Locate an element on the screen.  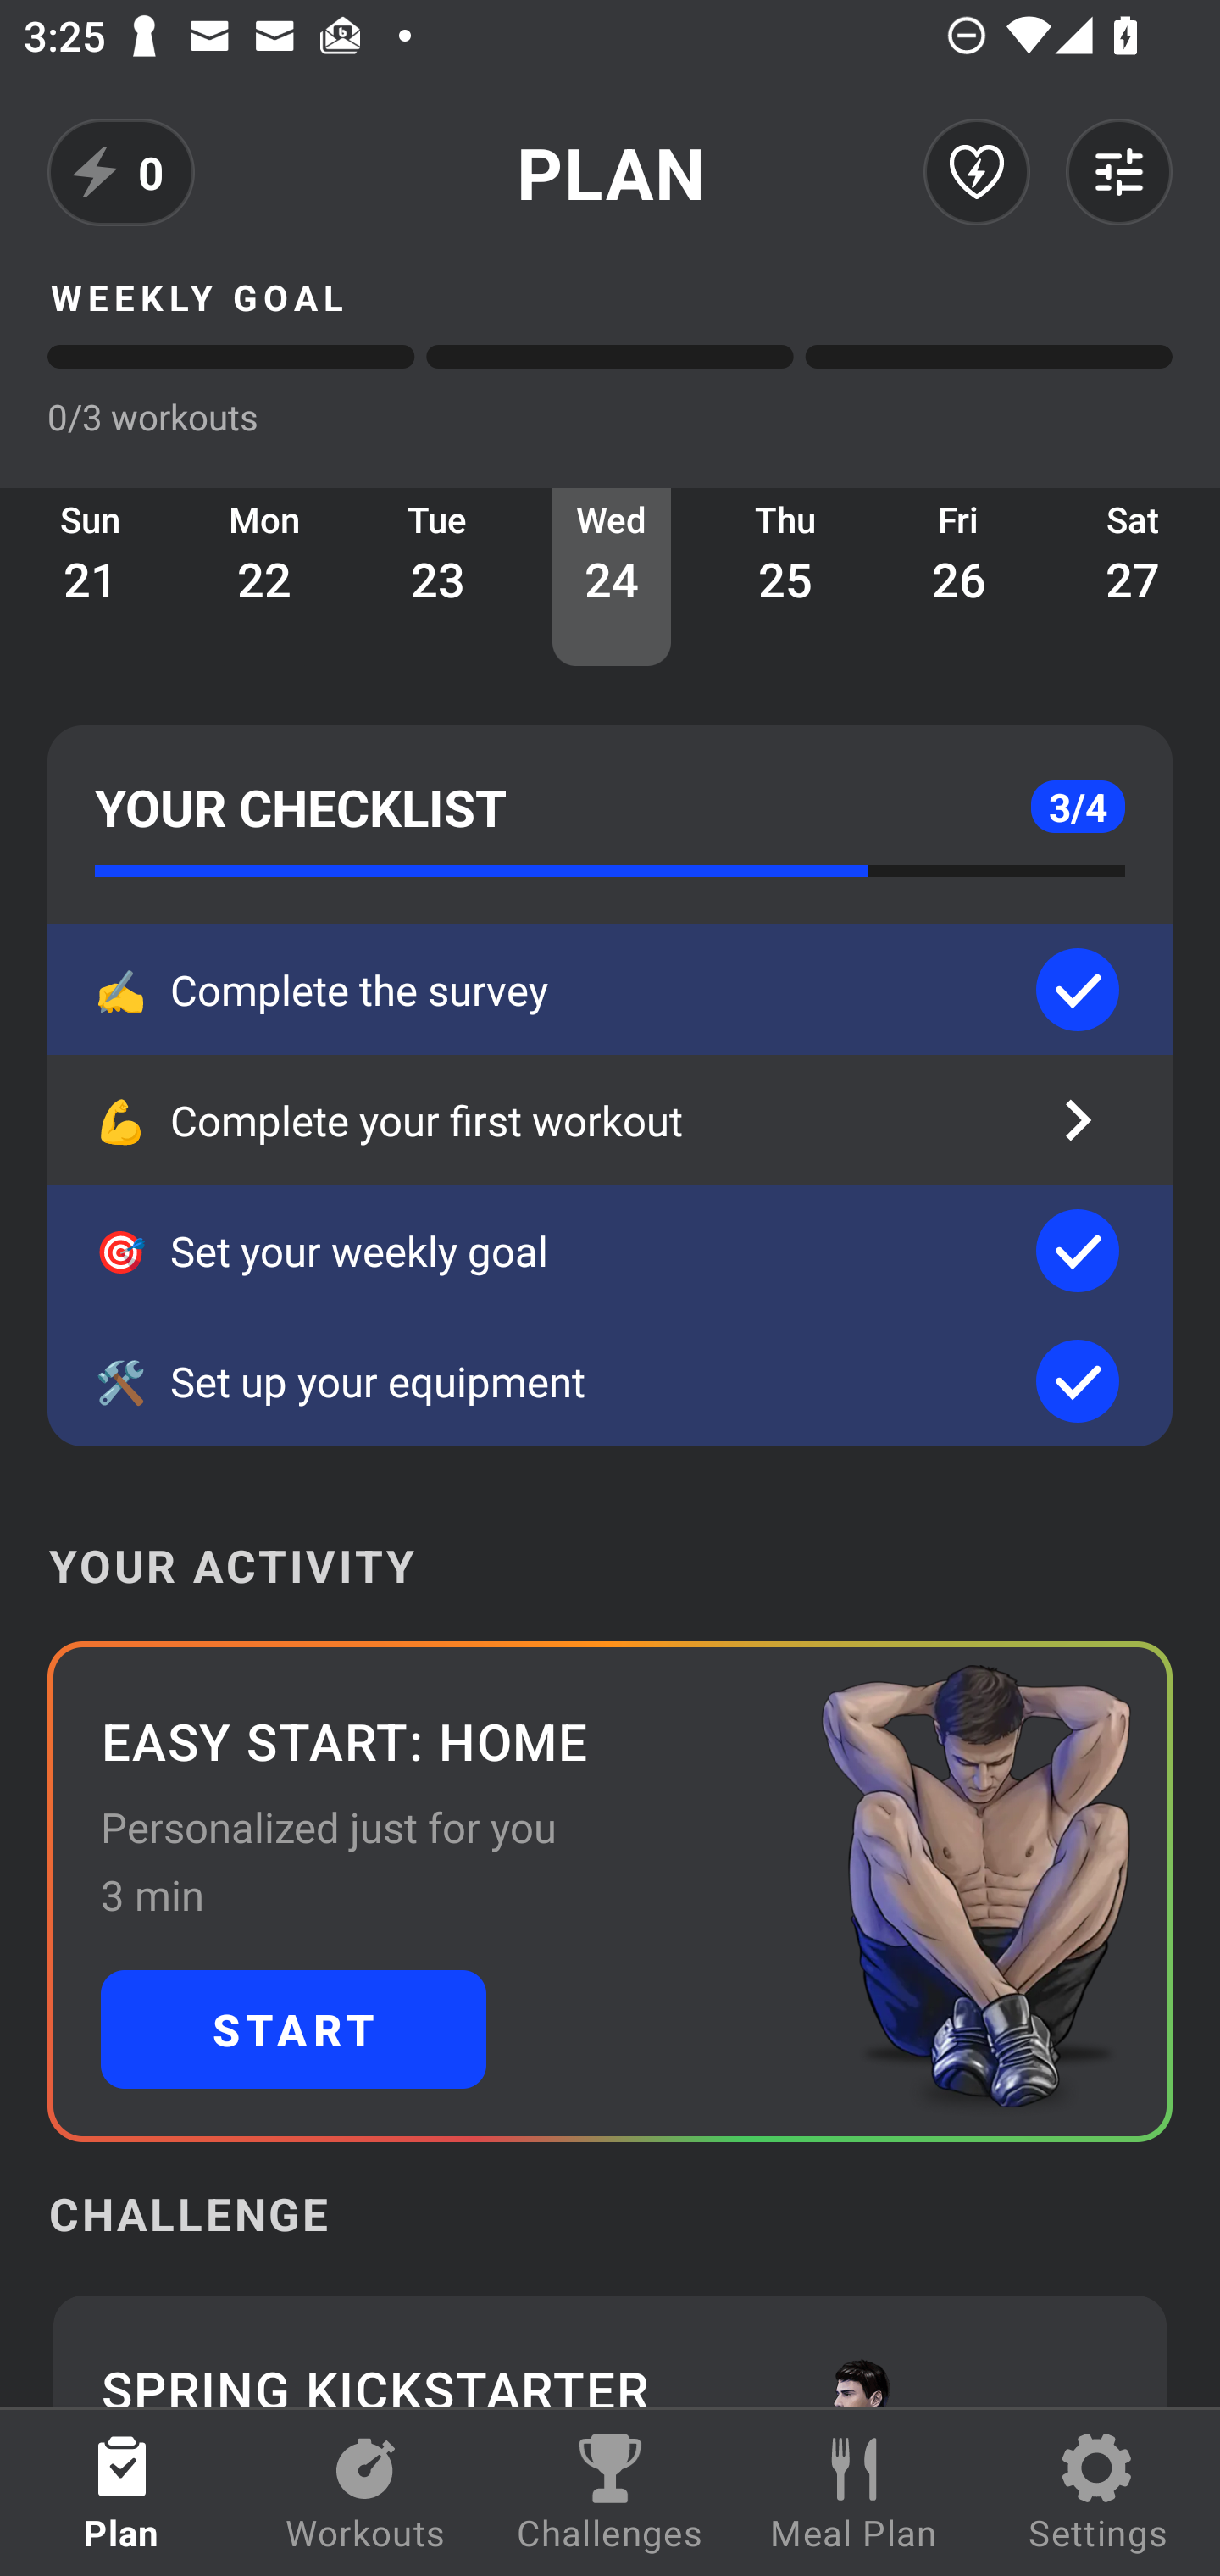
Sun 21 is located at coordinates (91, 576).